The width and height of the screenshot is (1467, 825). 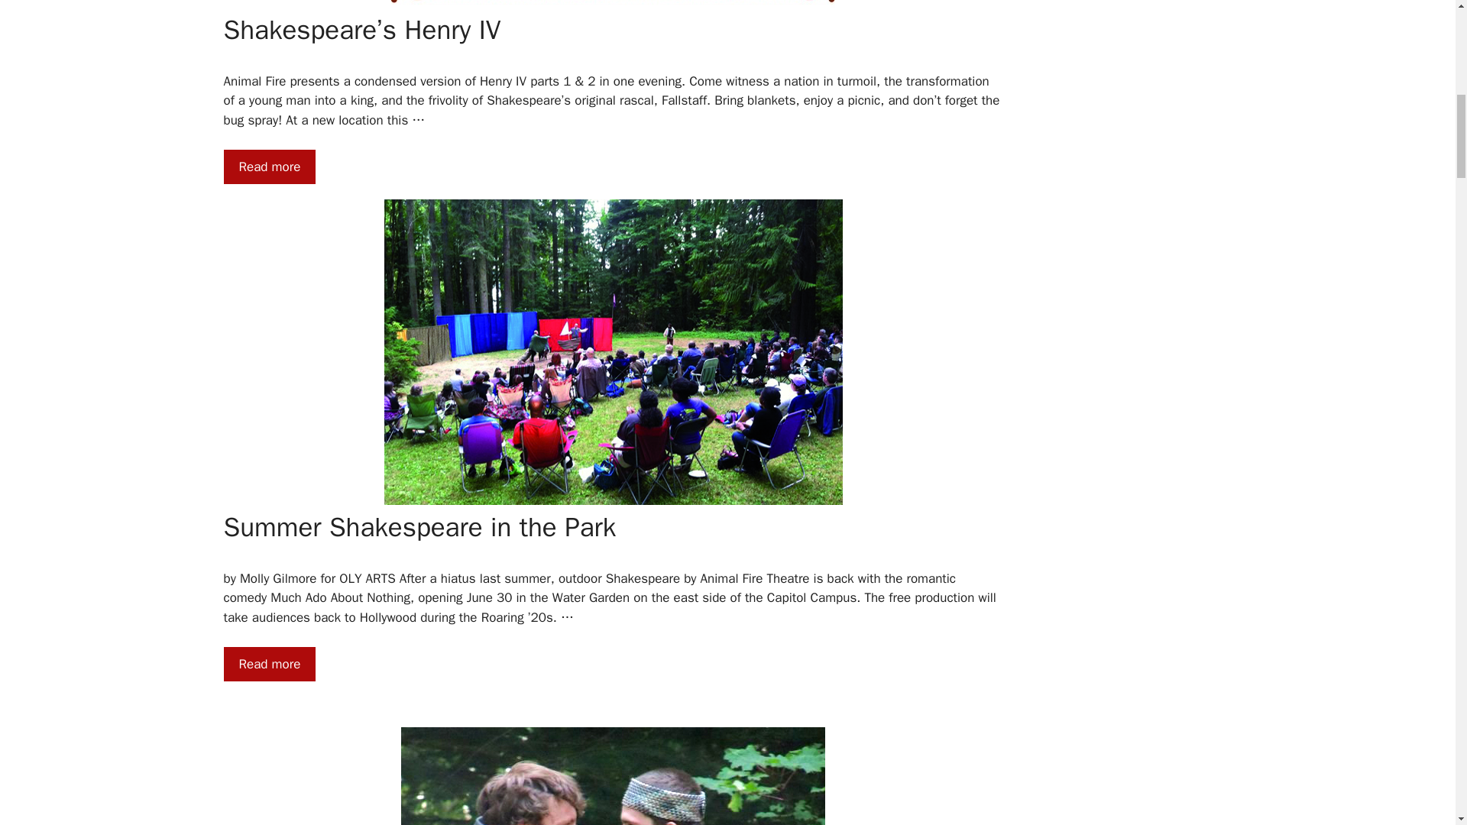 I want to click on Scroll back to top, so click(x=1417, y=725).